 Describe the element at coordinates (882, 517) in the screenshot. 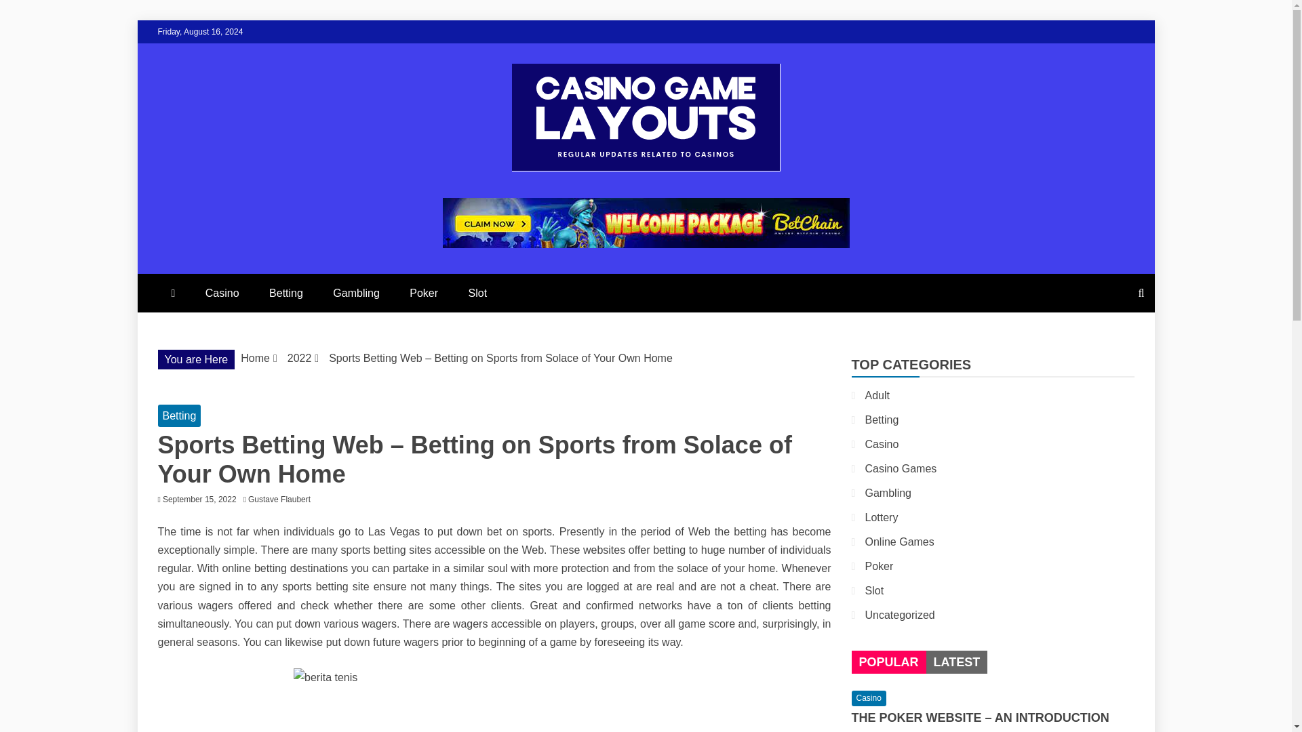

I see `Lottery` at that location.